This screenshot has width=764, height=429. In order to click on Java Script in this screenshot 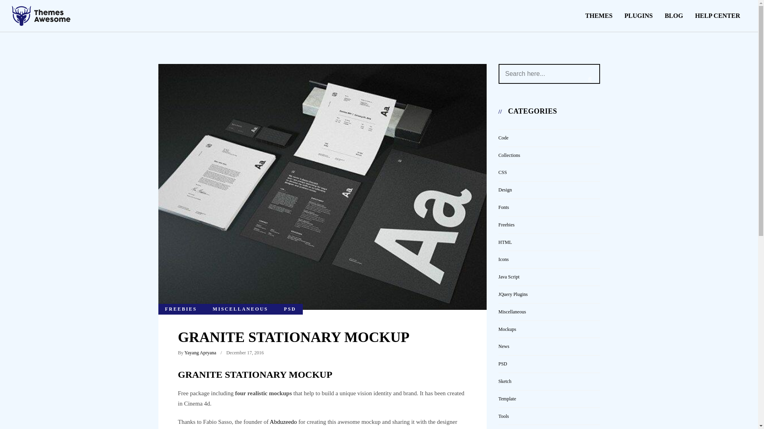, I will do `click(509, 277)`.